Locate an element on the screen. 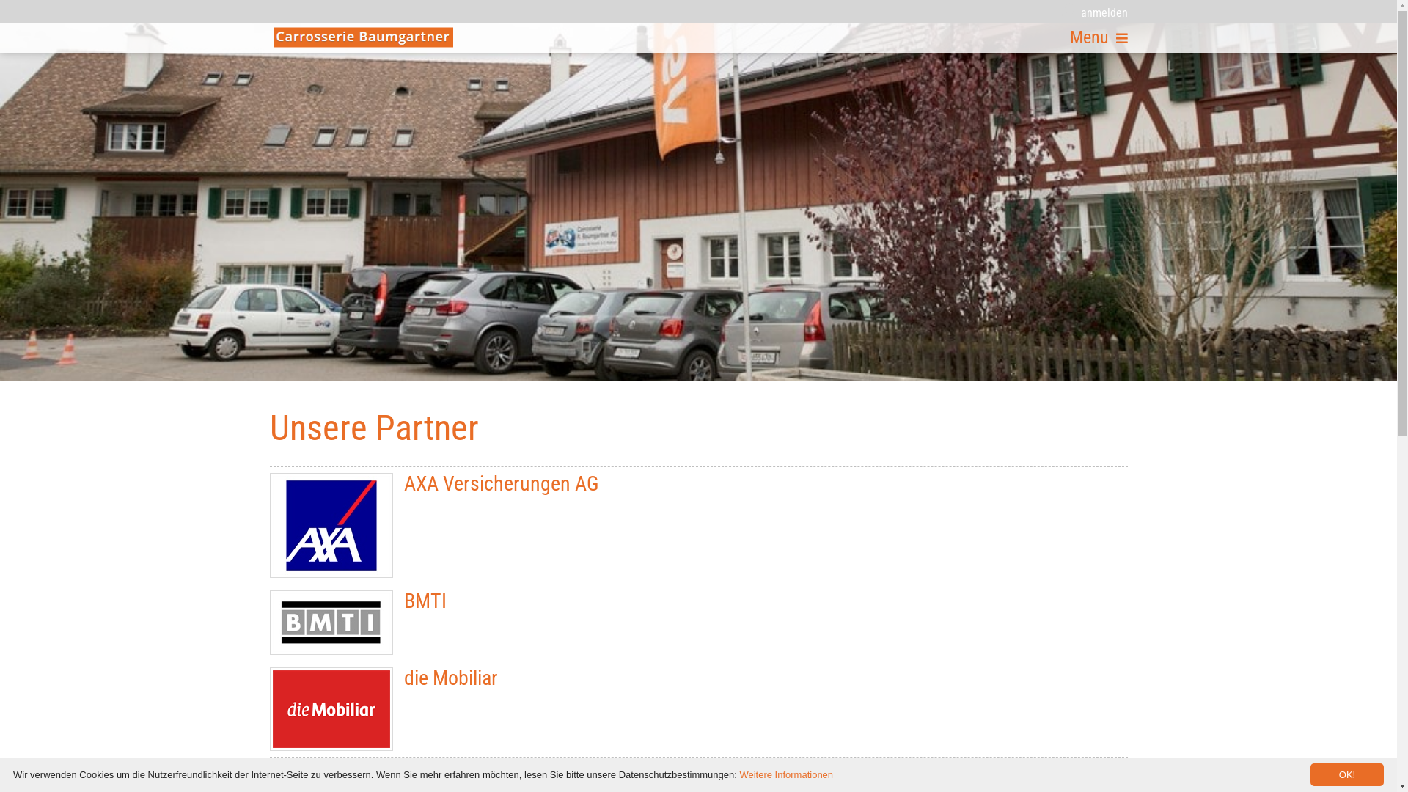  die Mobiliar is located at coordinates (331, 709).